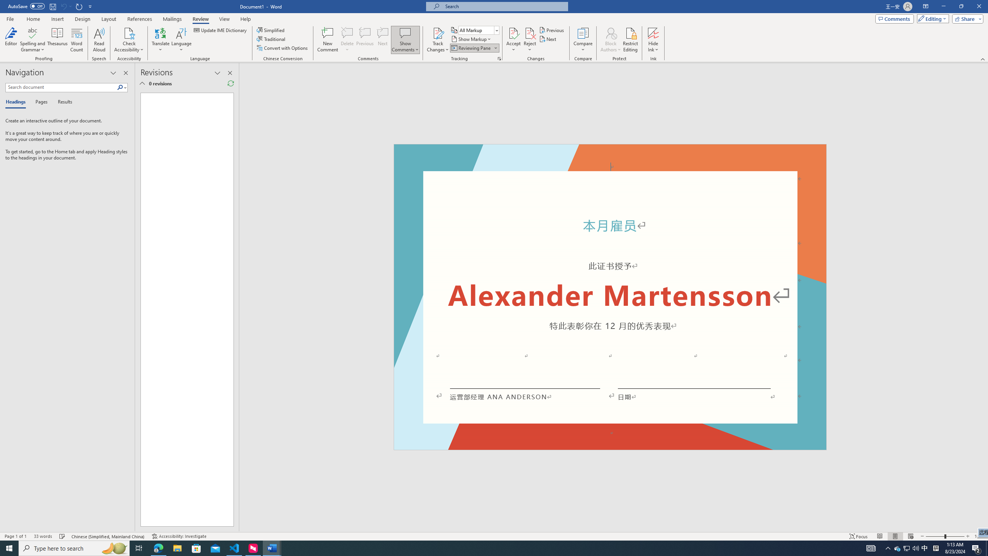 This screenshot has height=556, width=988. Describe the element at coordinates (62, 102) in the screenshot. I see `Results` at that location.